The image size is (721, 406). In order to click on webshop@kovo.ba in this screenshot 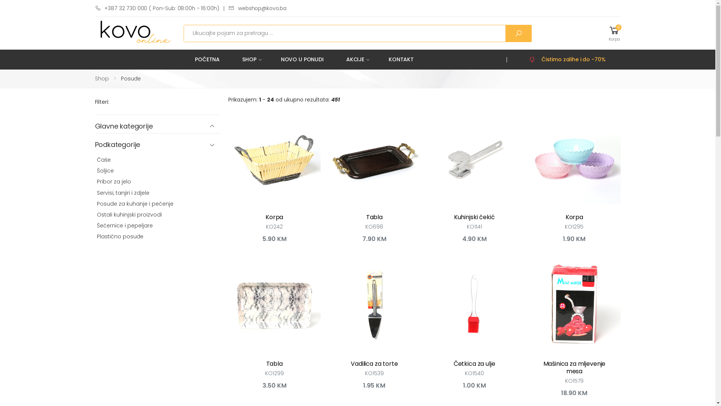, I will do `click(258, 8)`.